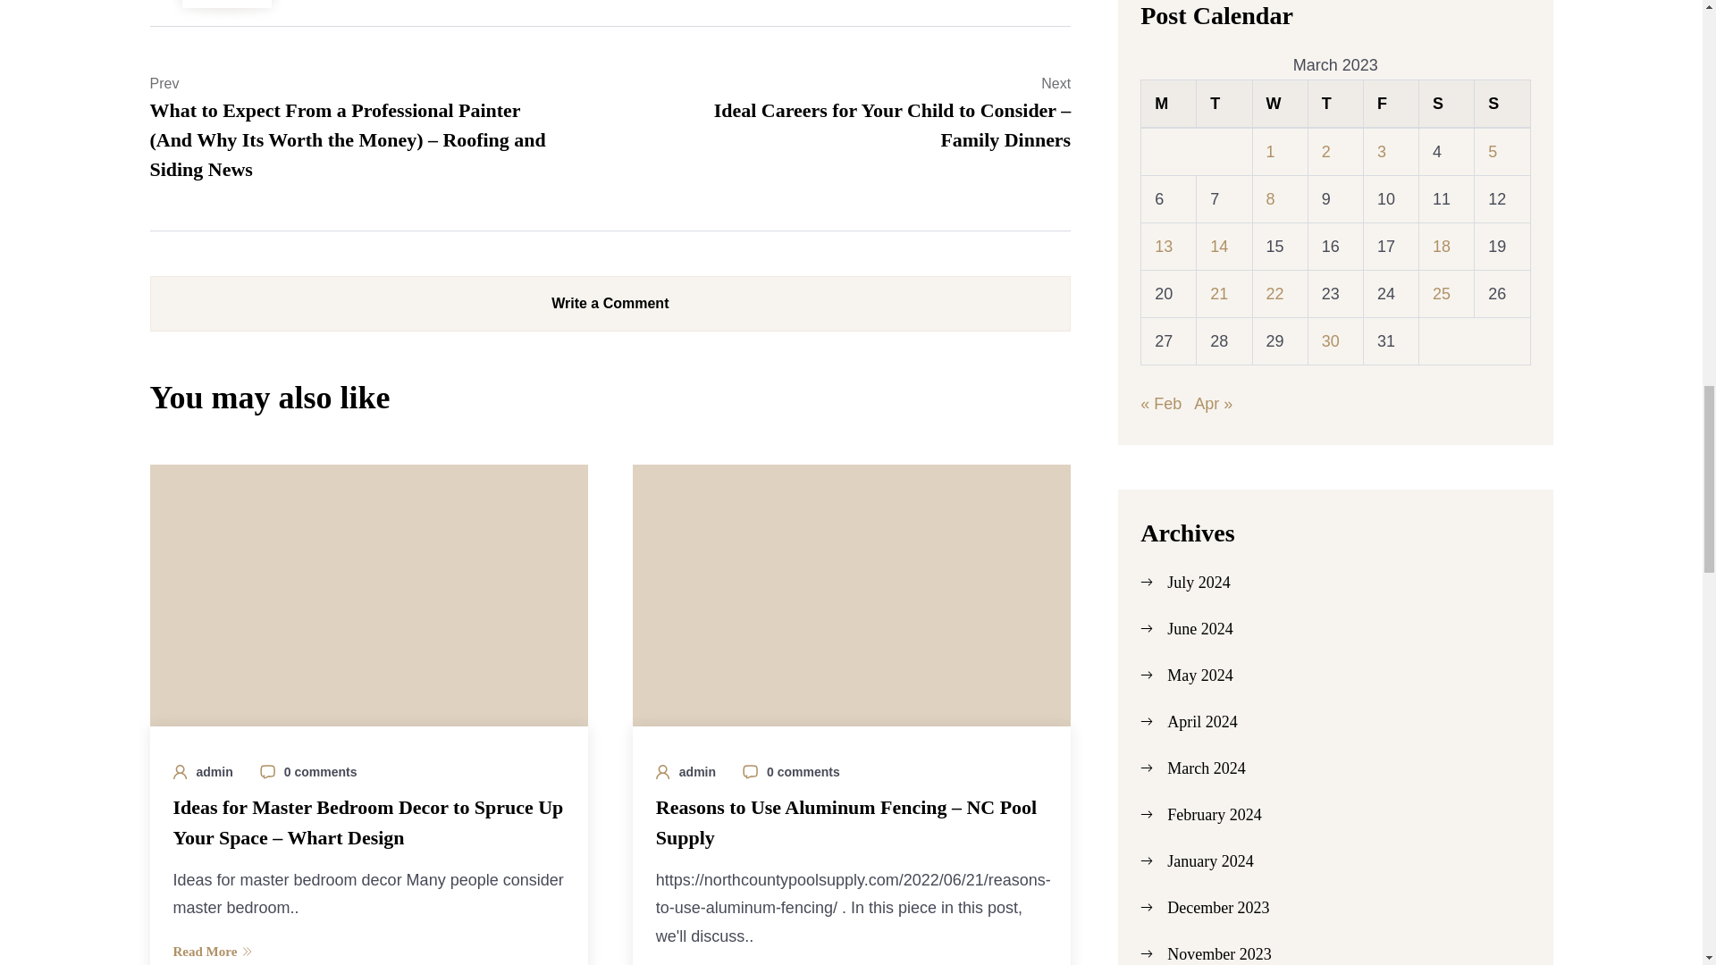 The height and width of the screenshot is (965, 1716). I want to click on admin, so click(214, 772).